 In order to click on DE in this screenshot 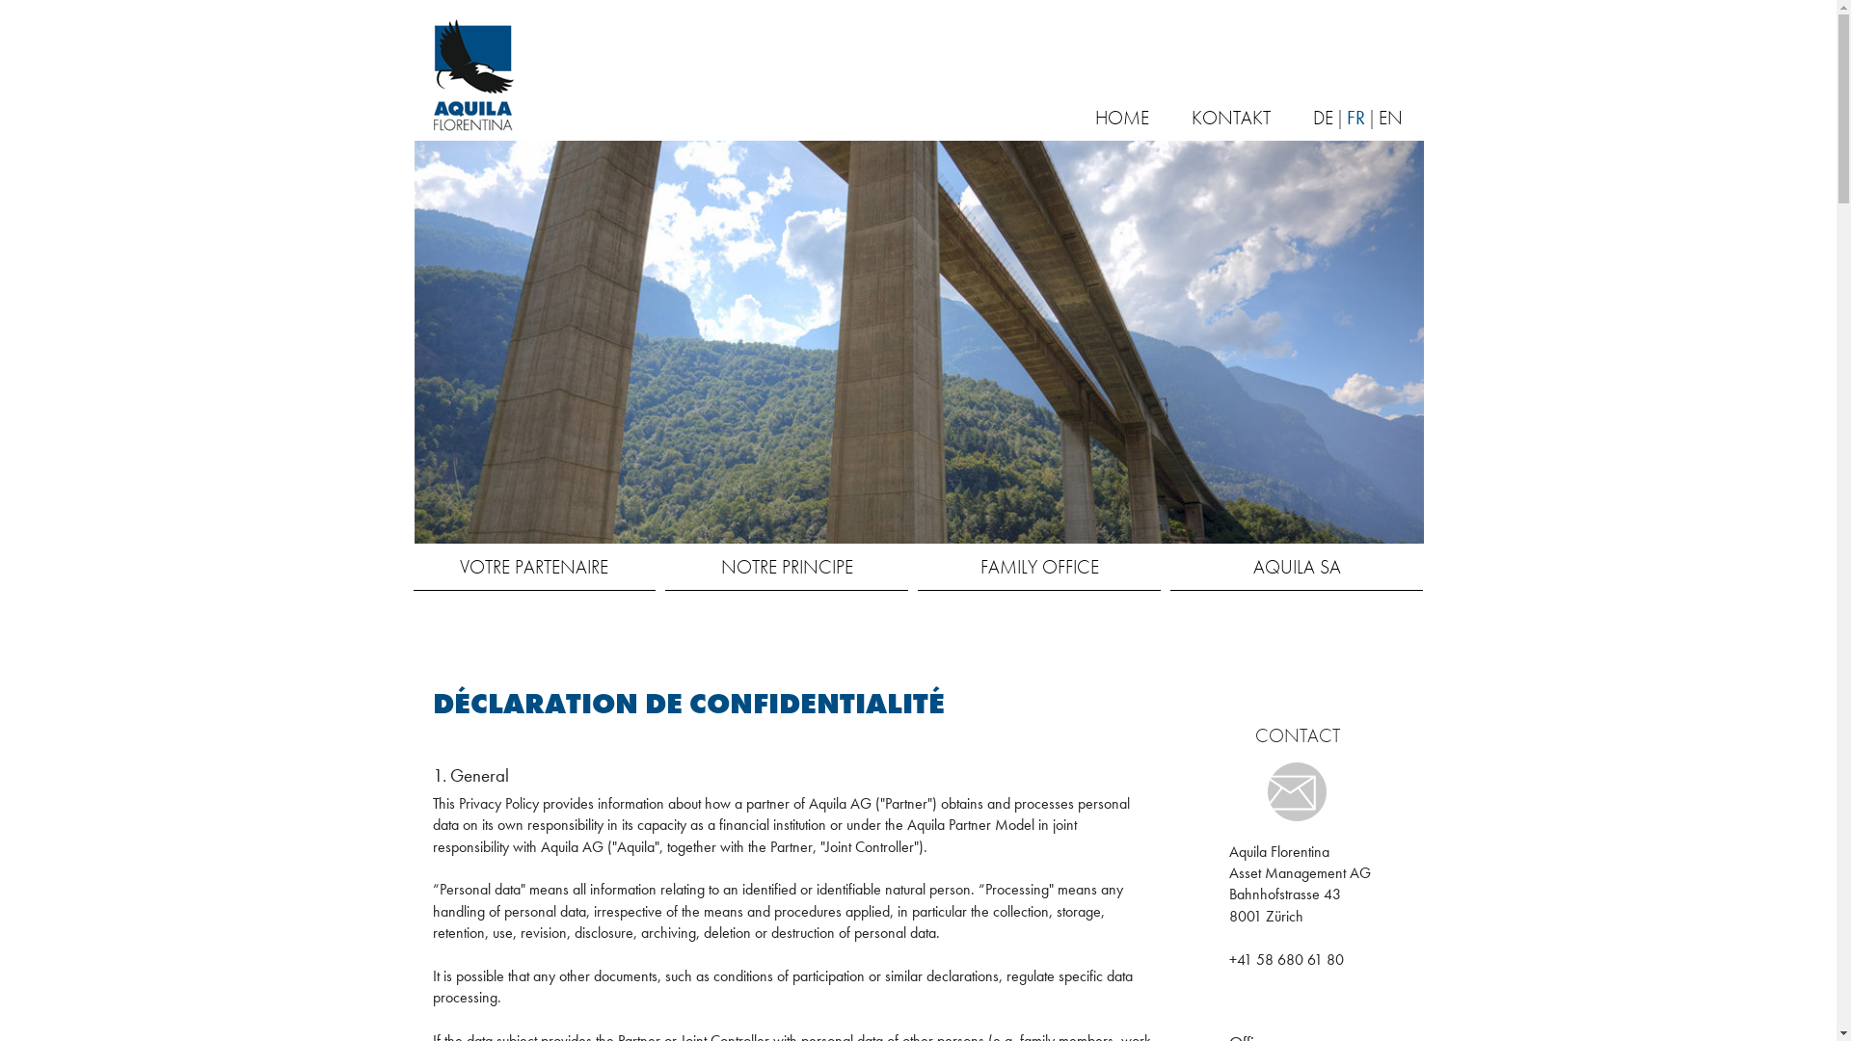, I will do `click(1323, 118)`.